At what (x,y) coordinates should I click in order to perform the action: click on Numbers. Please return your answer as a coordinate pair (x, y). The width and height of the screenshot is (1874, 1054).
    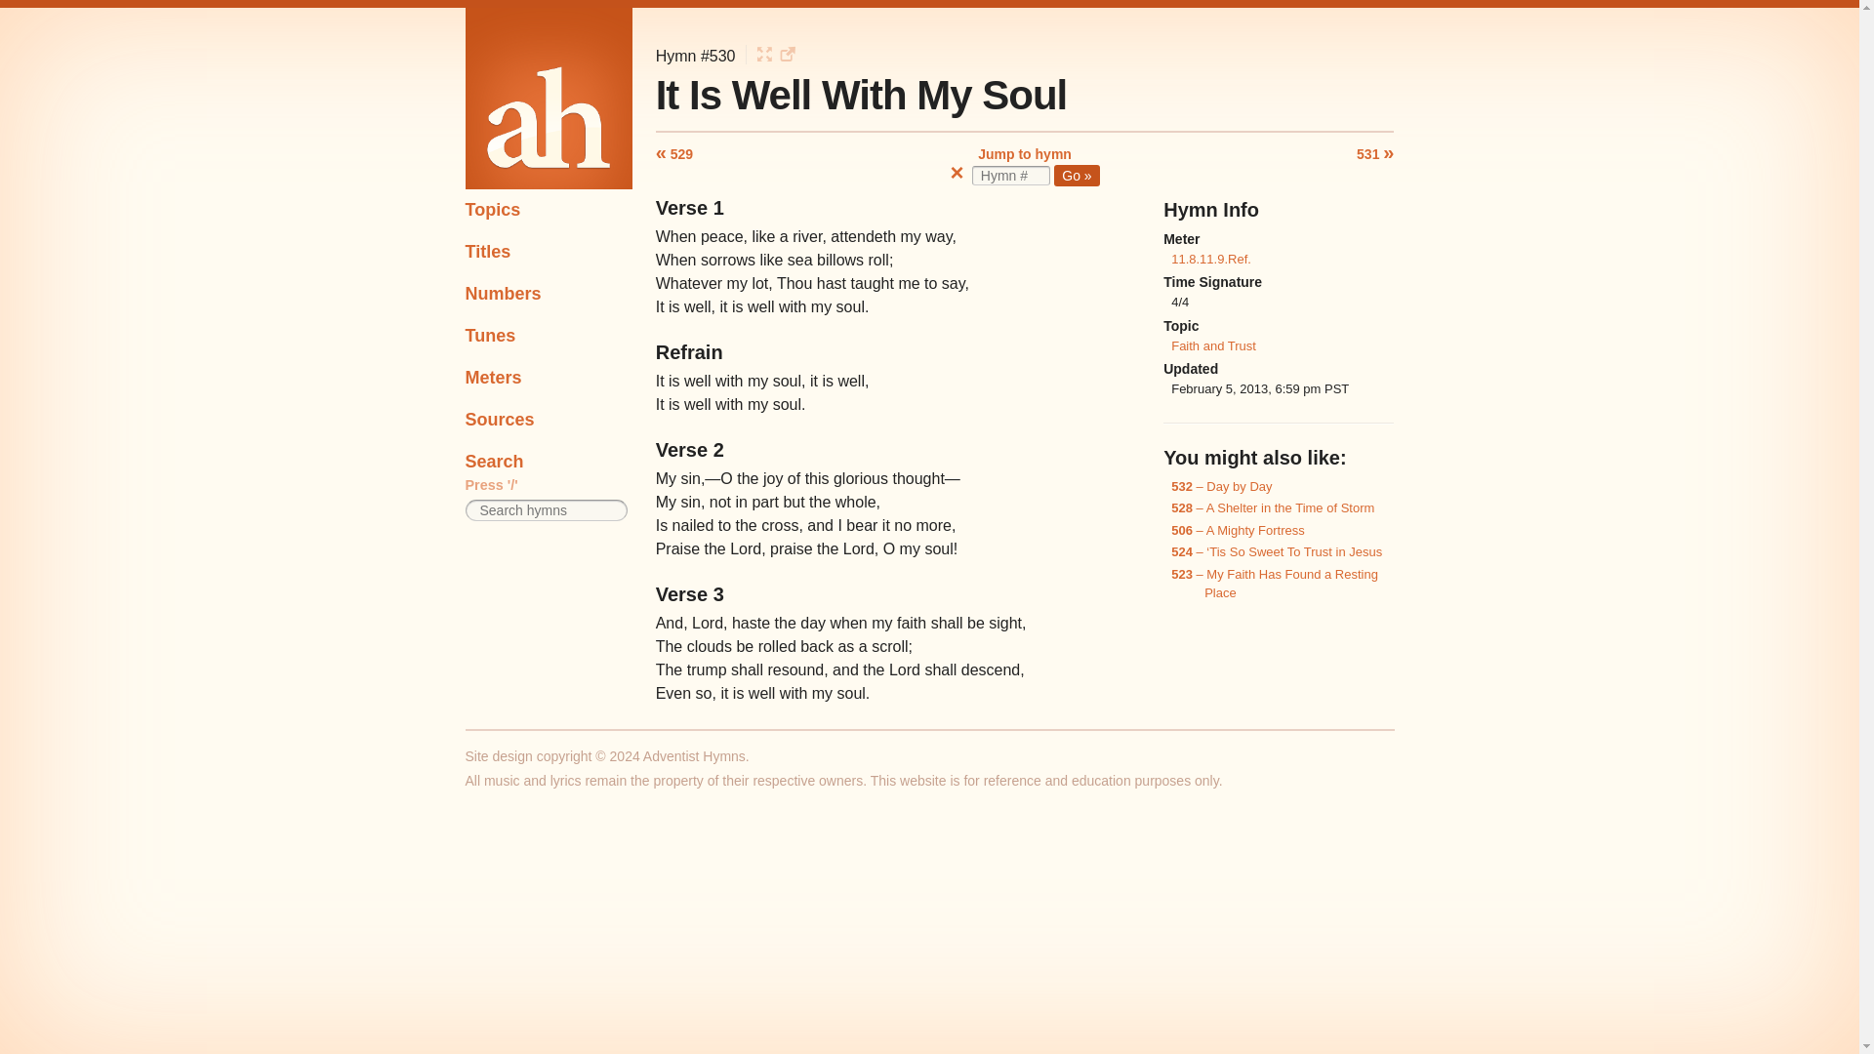
    Looking at the image, I should click on (549, 293).